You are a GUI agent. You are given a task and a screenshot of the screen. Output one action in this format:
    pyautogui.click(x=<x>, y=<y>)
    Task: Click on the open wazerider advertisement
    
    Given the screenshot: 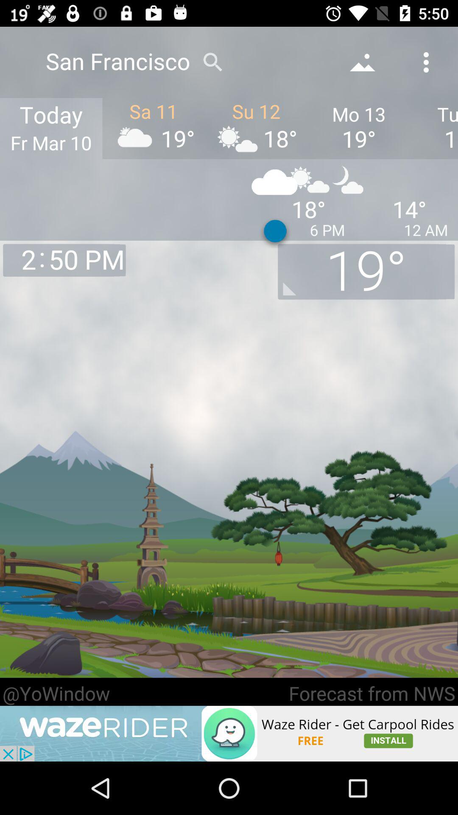 What is the action you would take?
    pyautogui.click(x=229, y=733)
    